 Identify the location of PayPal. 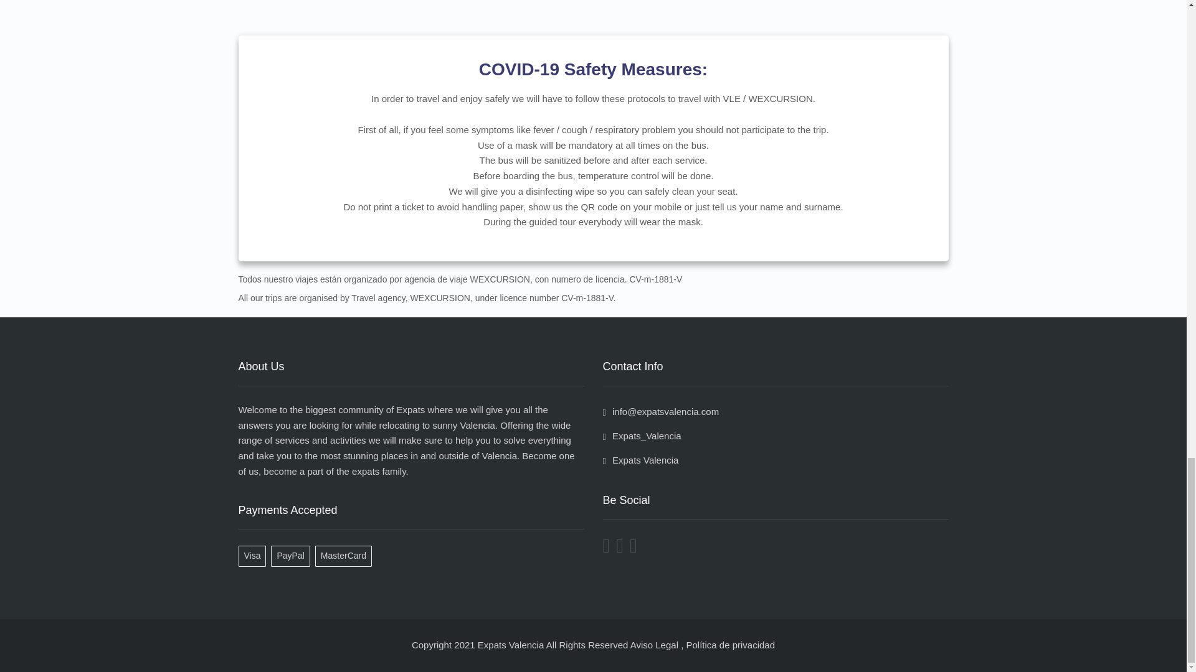
(293, 555).